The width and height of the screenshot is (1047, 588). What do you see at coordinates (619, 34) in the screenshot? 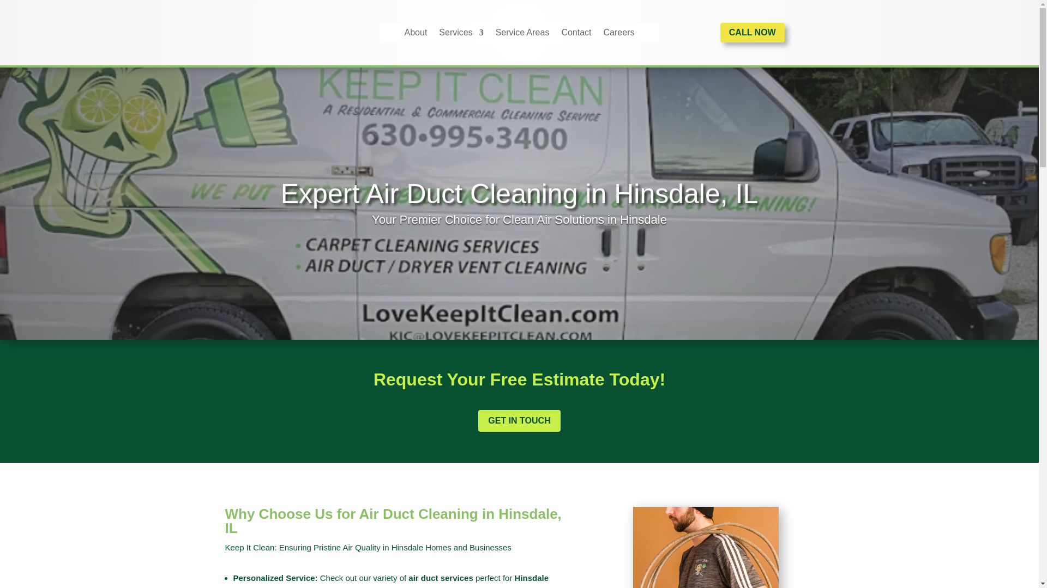
I see `Careers` at bounding box center [619, 34].